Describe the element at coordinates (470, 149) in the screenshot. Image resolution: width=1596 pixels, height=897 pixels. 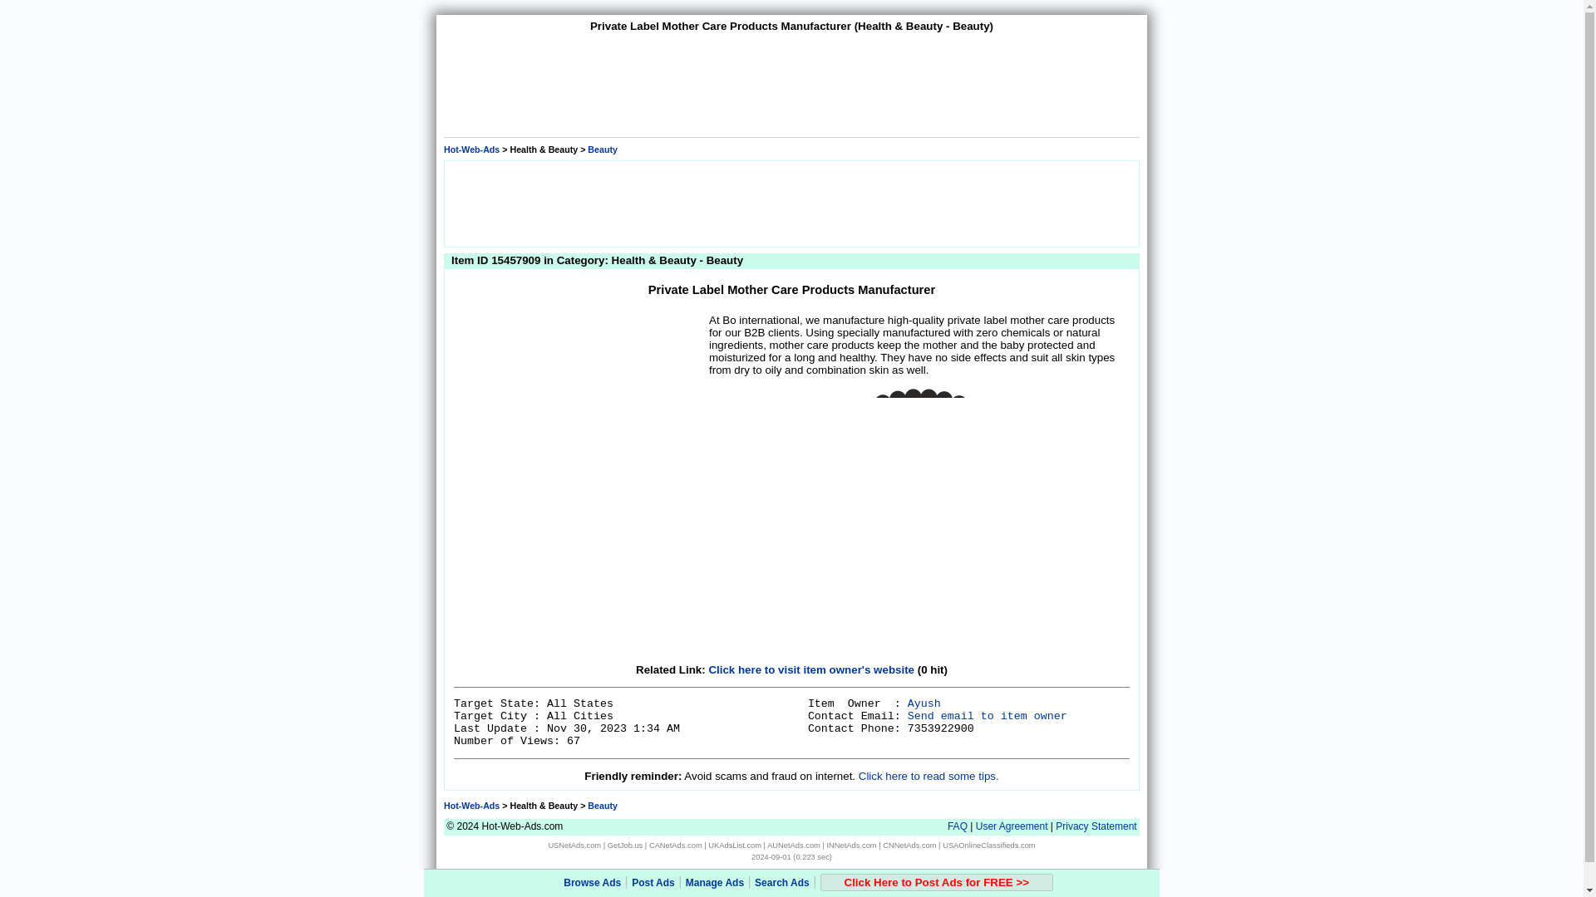
I see `Go Back to Hot-Web-Ads.com Home Page` at that location.